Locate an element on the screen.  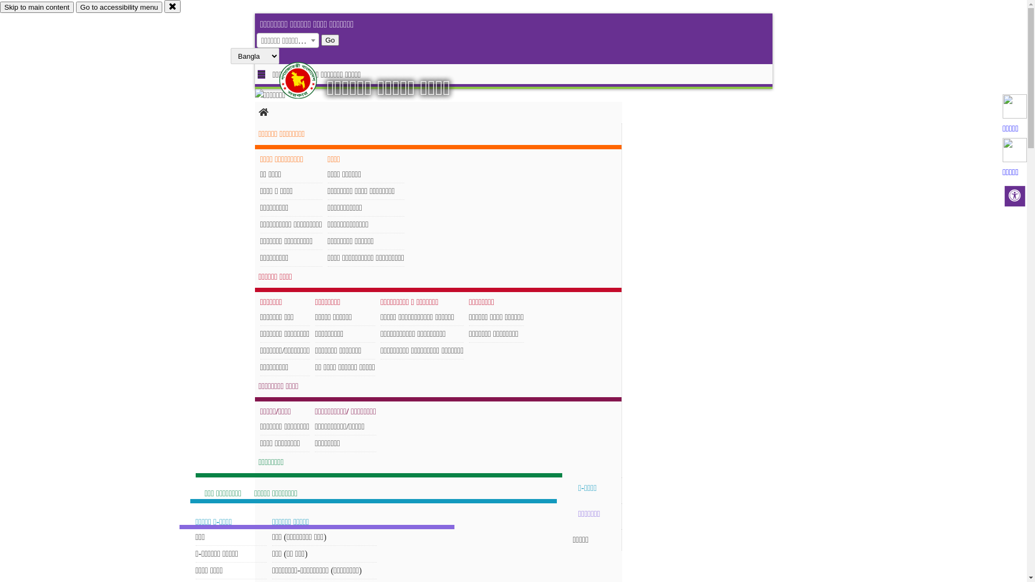
Go to accessibility menu is located at coordinates (119, 8).